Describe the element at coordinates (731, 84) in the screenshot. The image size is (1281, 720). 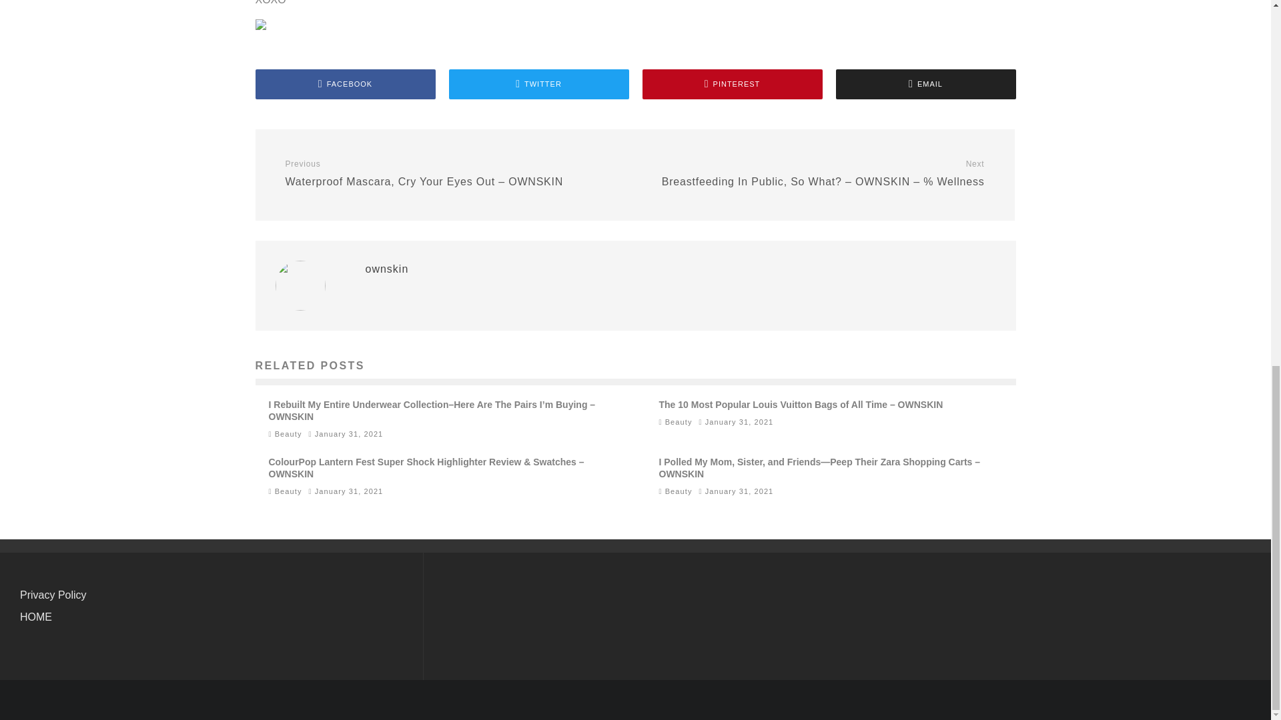
I see `PINTEREST` at that location.